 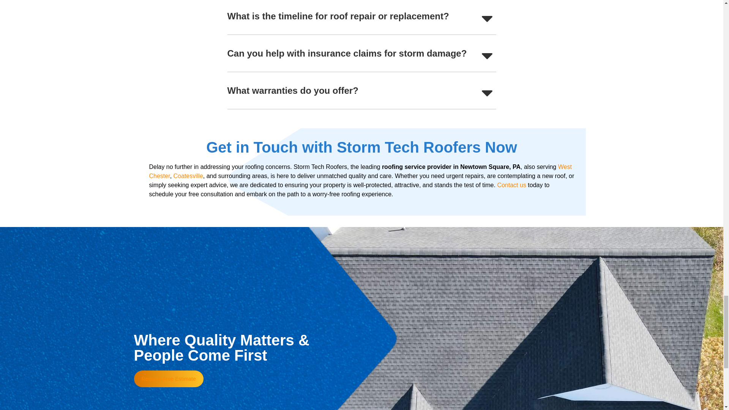 What do you see at coordinates (346, 53) in the screenshot?
I see `Can you help with insurance claims for storm damage?` at bounding box center [346, 53].